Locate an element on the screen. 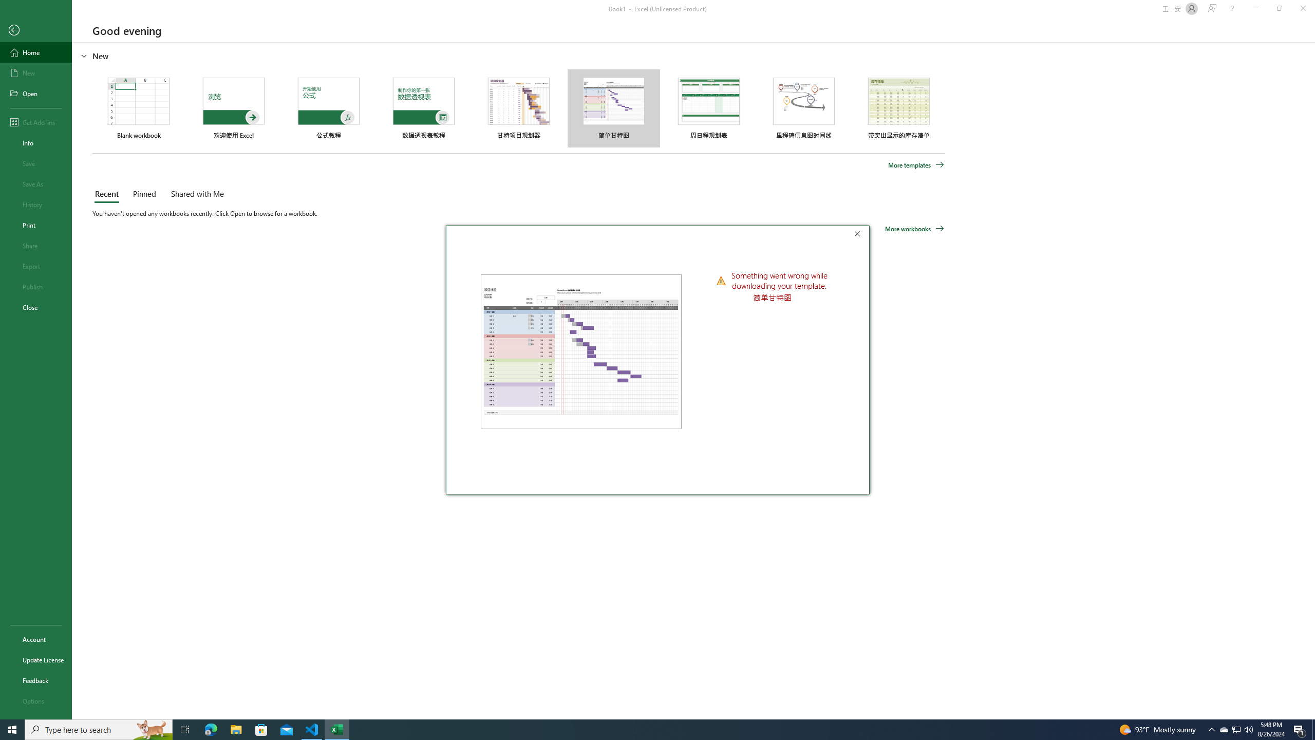  More workbooks is located at coordinates (36, 122).